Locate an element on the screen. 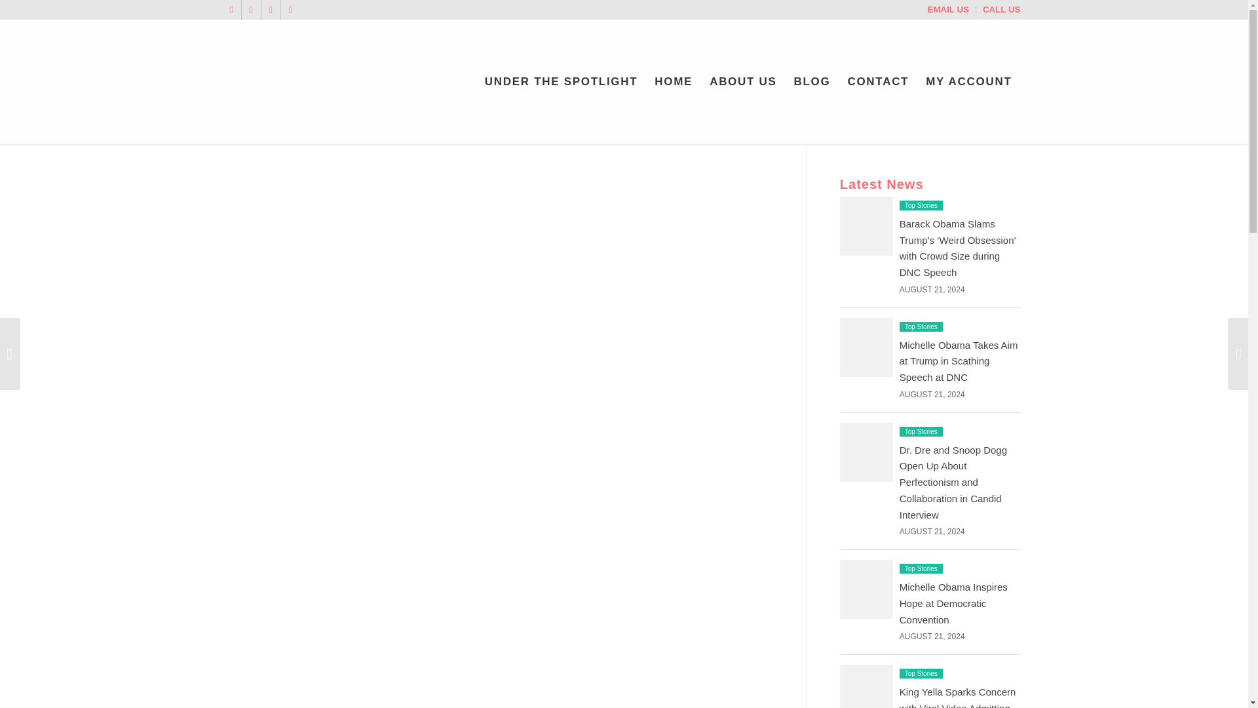 This screenshot has width=1258, height=708. Instagram is located at coordinates (290, 10).